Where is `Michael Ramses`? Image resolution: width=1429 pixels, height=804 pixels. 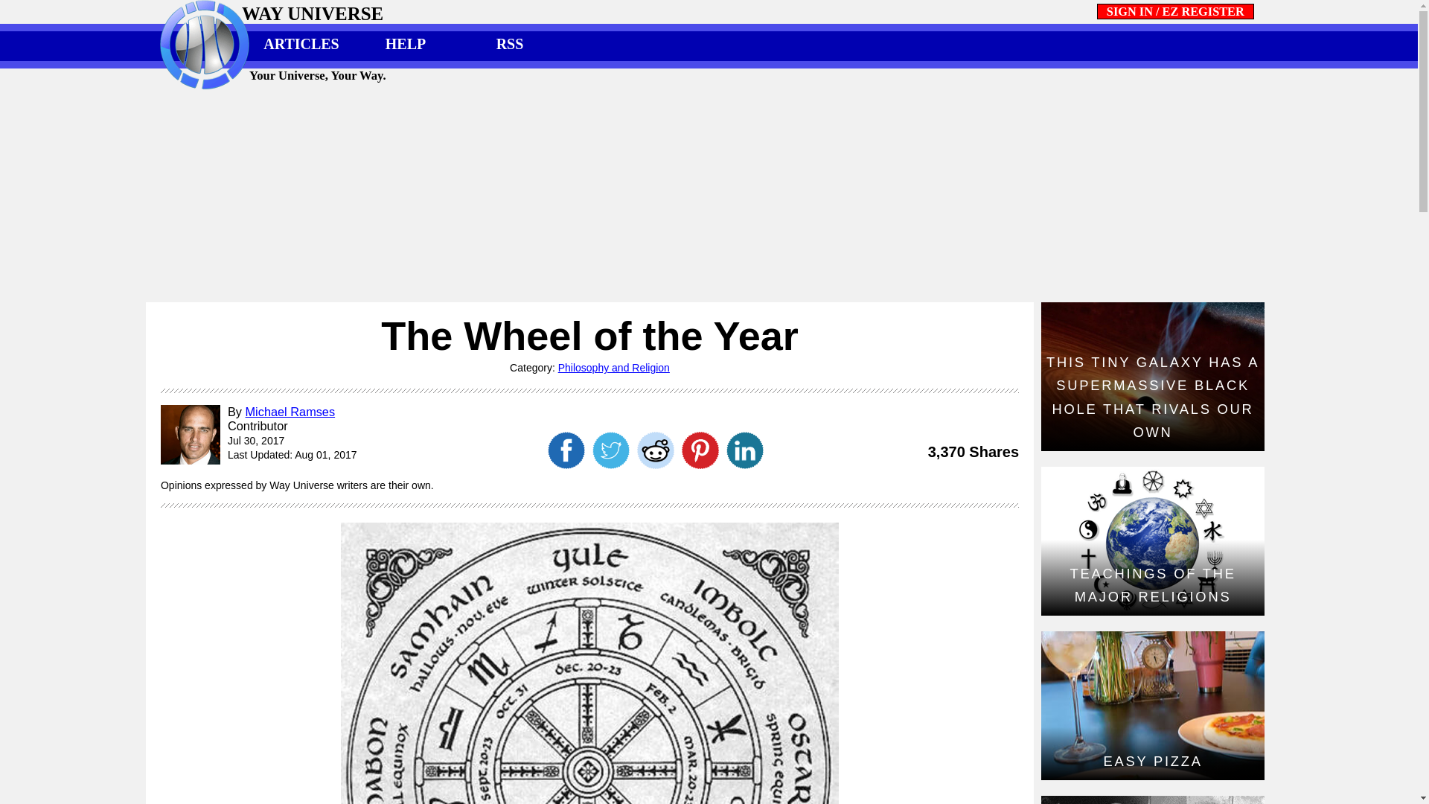 Michael Ramses is located at coordinates (290, 411).